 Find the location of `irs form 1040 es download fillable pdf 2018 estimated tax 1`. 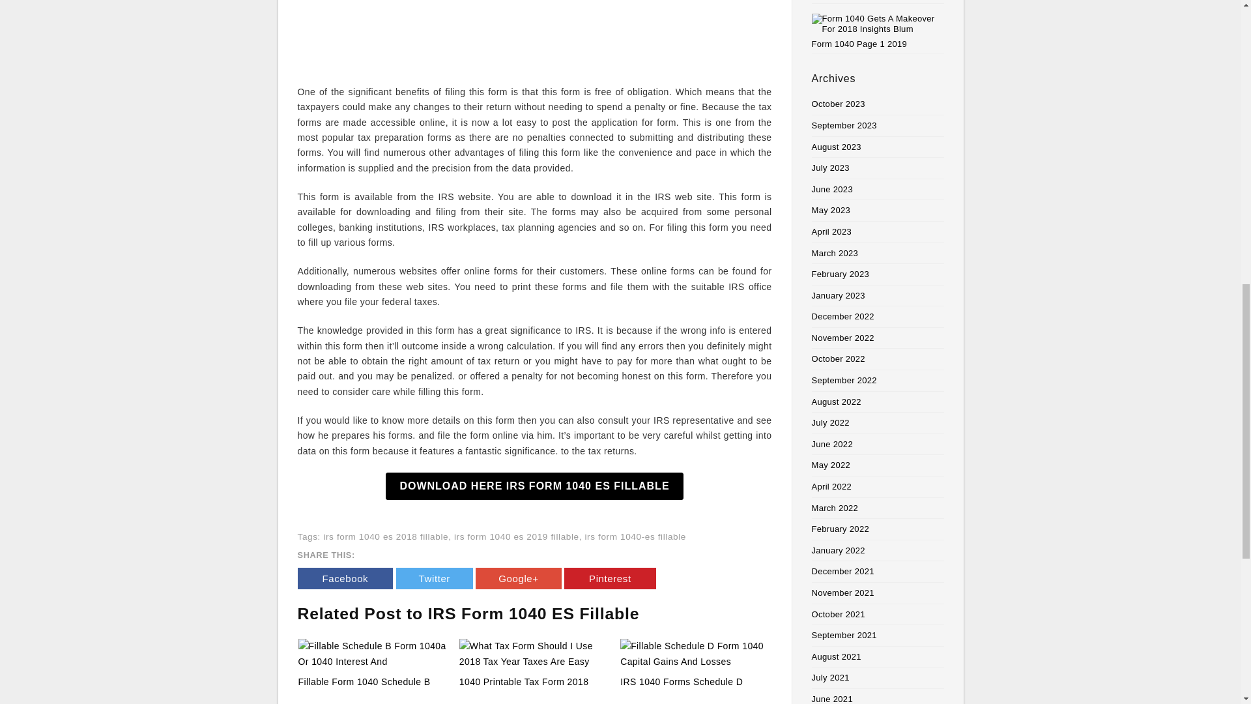

irs form 1040 es download fillable pdf 2018 estimated tax 1 is located at coordinates (535, 35).